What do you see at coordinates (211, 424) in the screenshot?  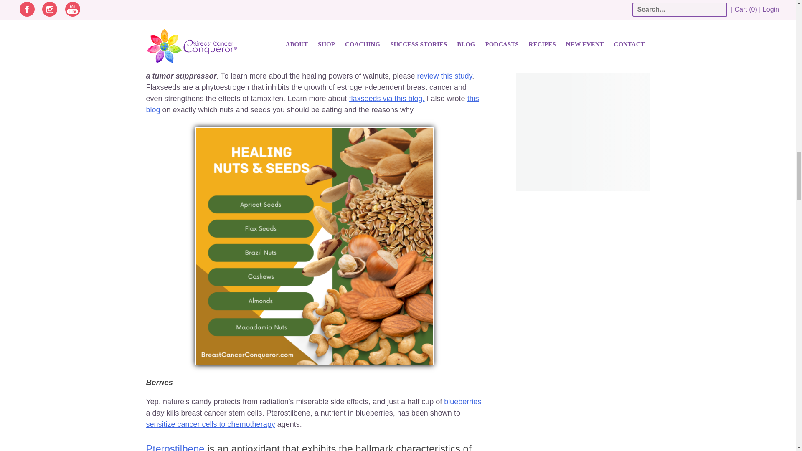 I see `sensitize cancer cells to chemotherapy` at bounding box center [211, 424].